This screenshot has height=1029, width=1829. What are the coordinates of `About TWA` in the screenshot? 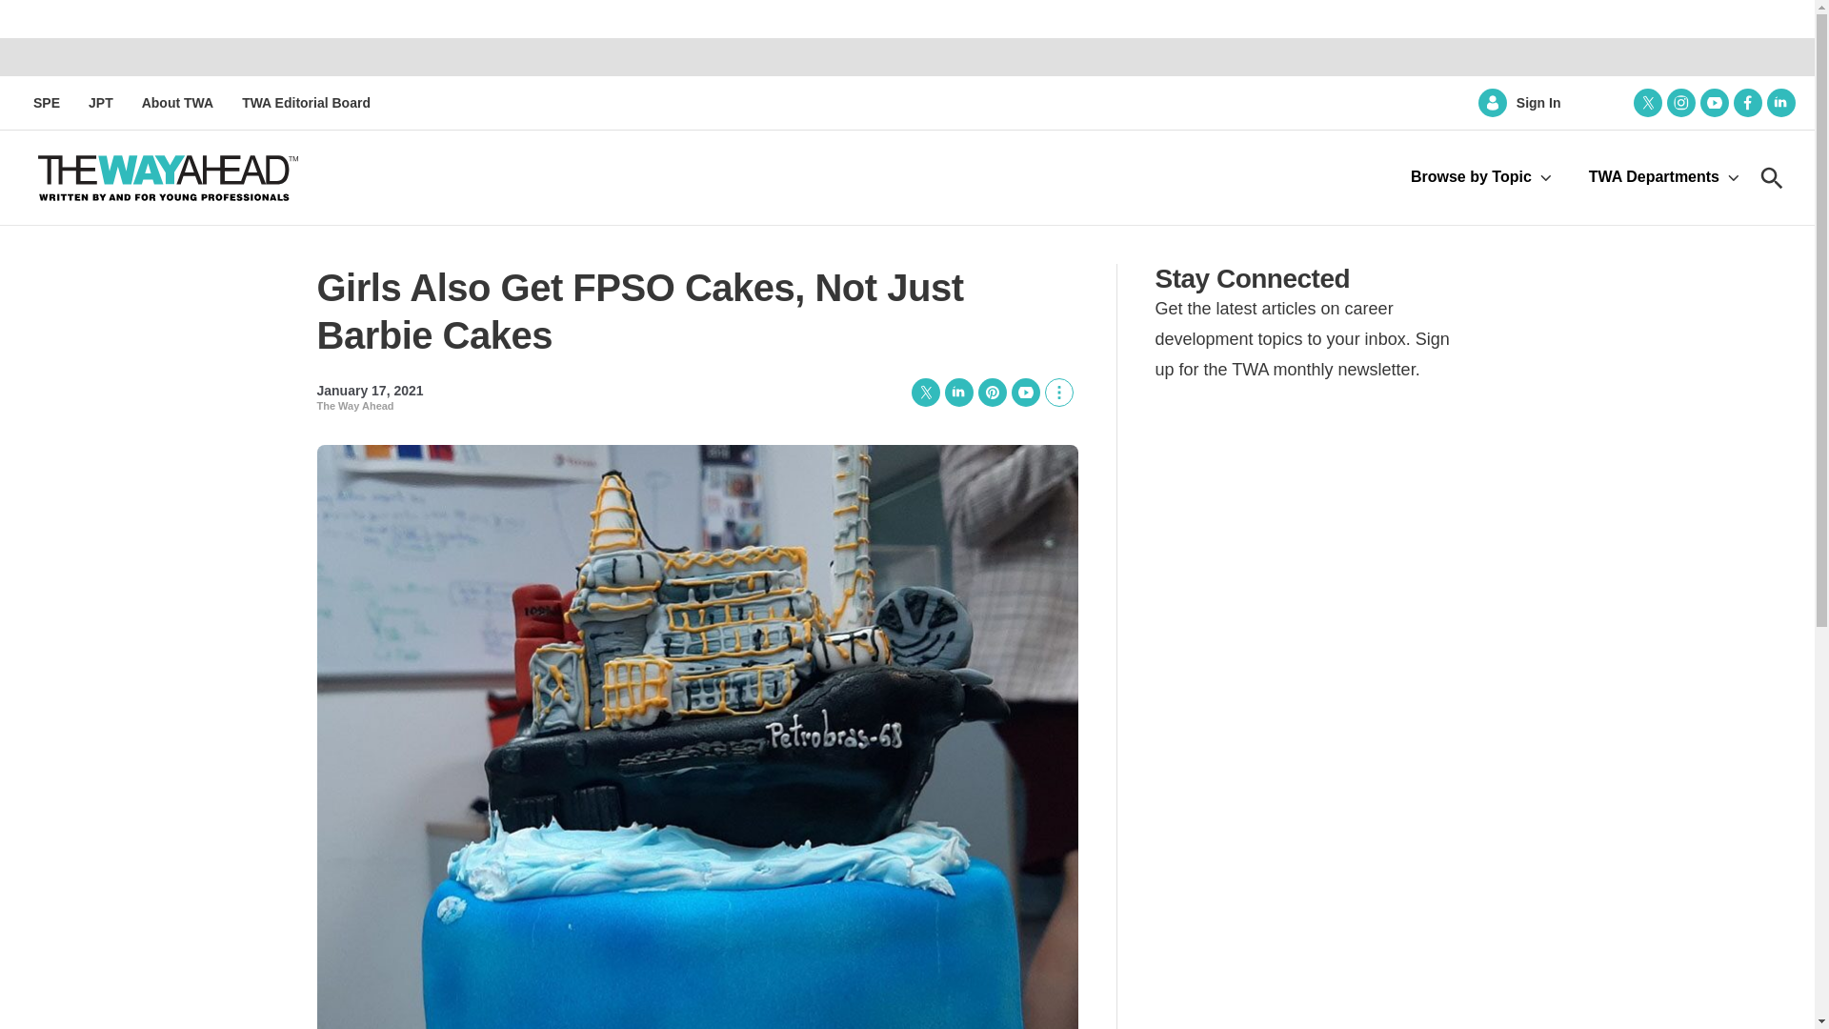 It's located at (177, 103).